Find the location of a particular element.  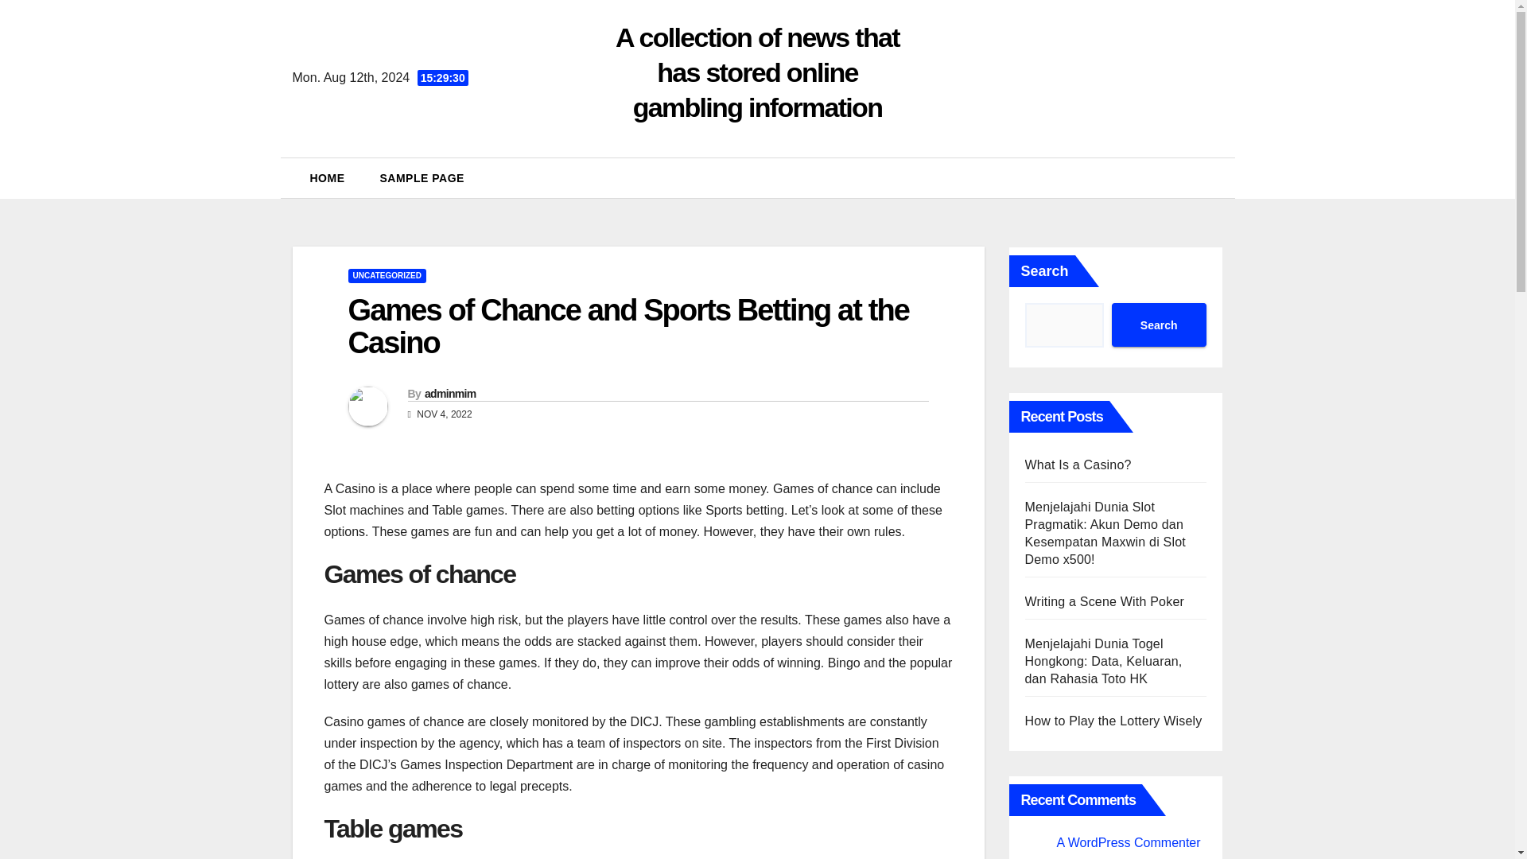

How to Play the Lottery Wisely is located at coordinates (1113, 721).